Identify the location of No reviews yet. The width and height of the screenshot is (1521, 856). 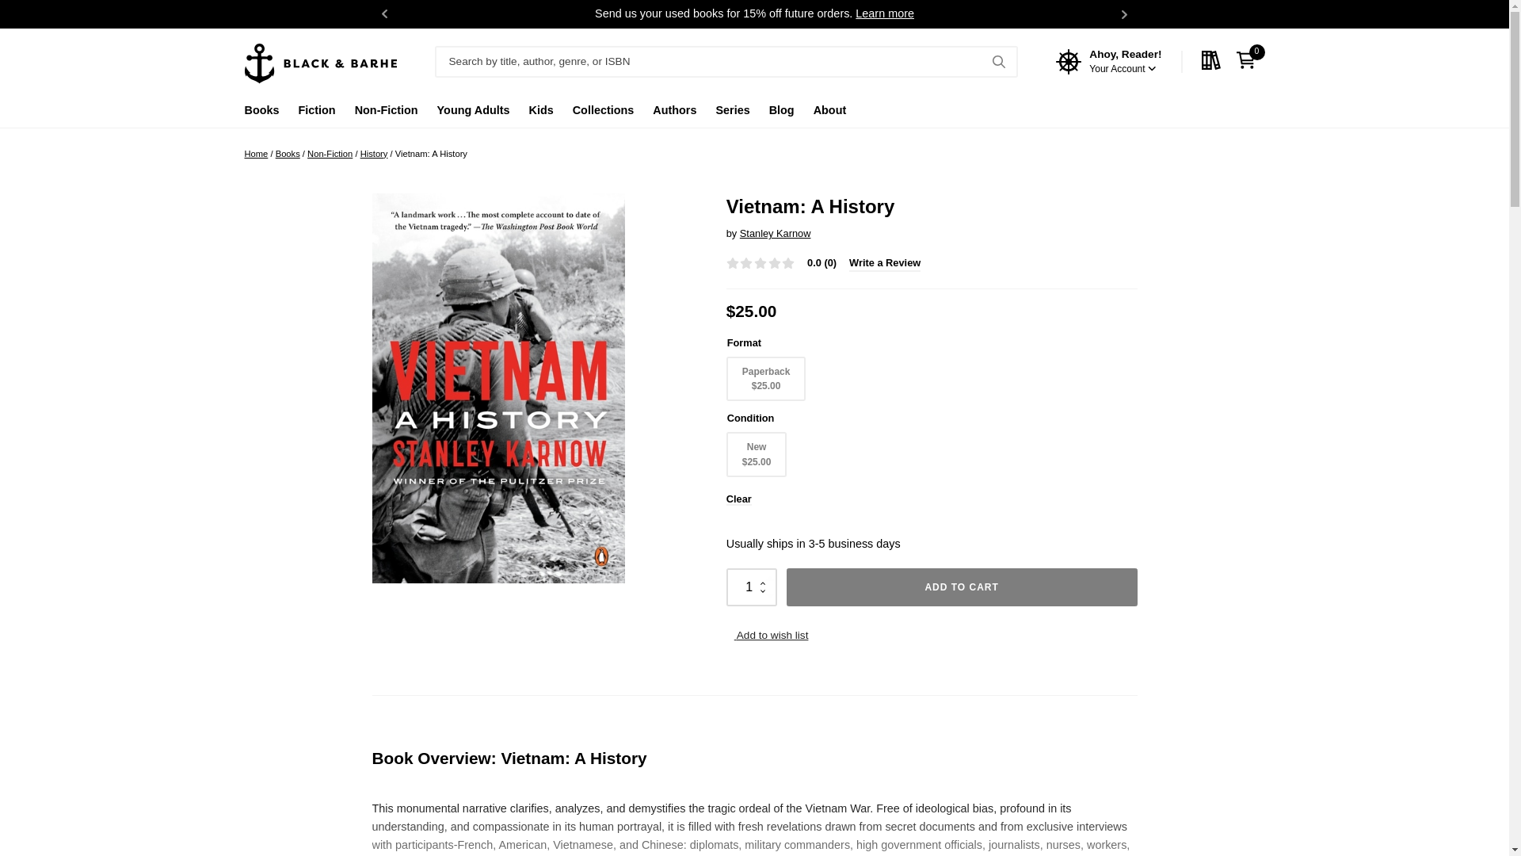
(760, 263).